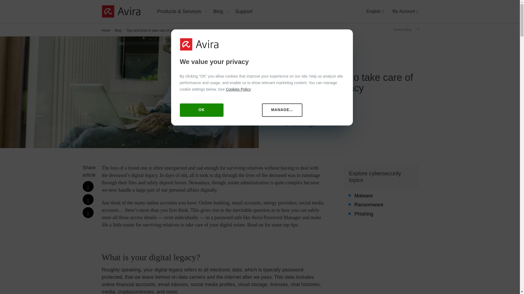  Describe the element at coordinates (121, 11) in the screenshot. I see `Avira` at that location.